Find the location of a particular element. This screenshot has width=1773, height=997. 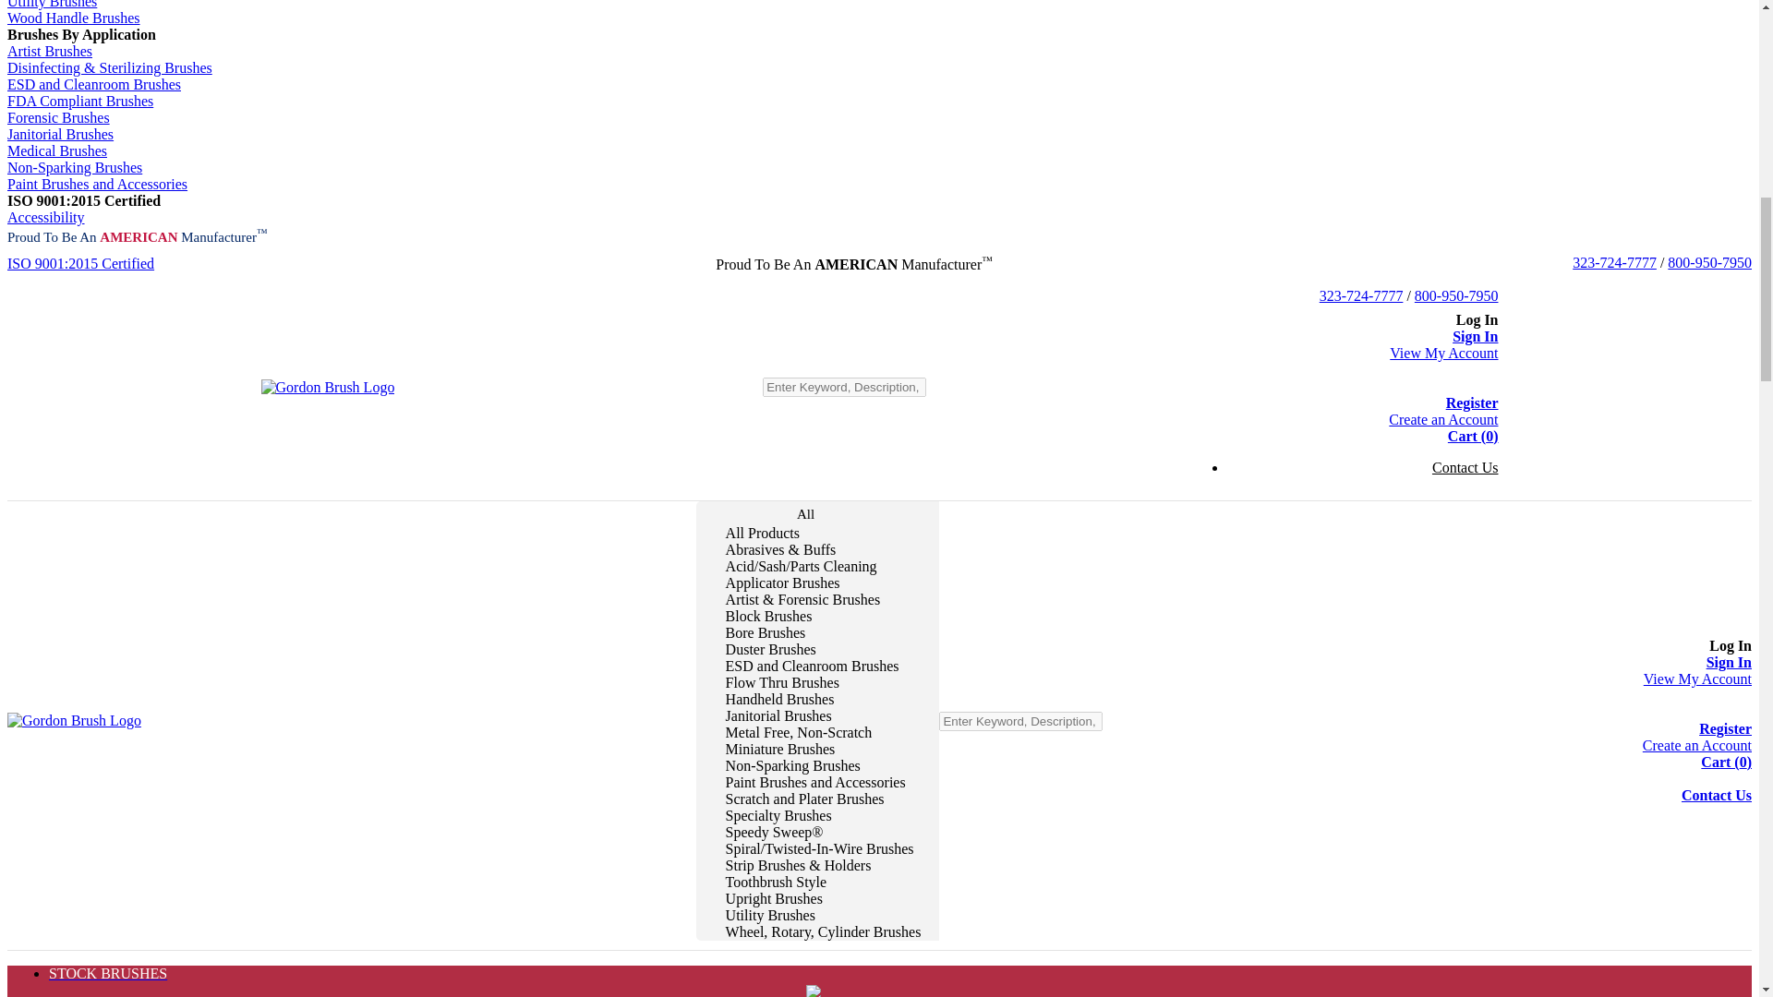

Gordon Brush Logo is located at coordinates (327, 388).